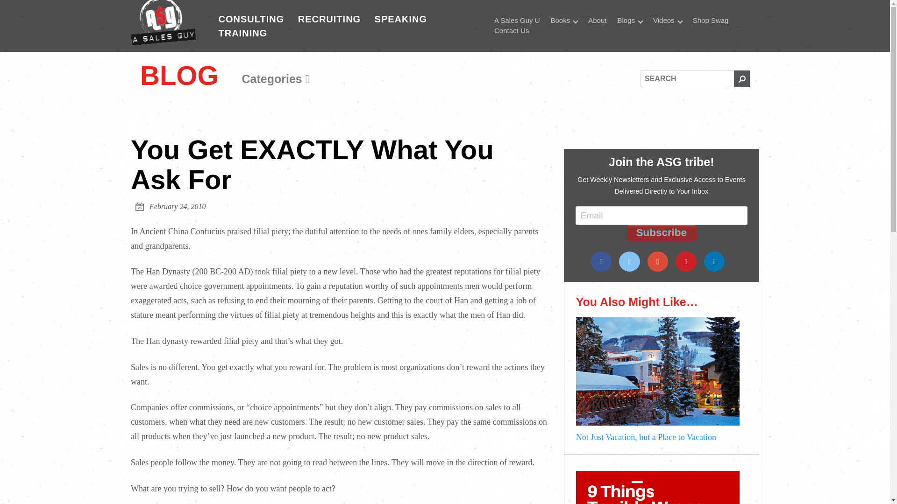 The image size is (897, 504). Describe the element at coordinates (517, 20) in the screenshot. I see `A Sales Guy U` at that location.